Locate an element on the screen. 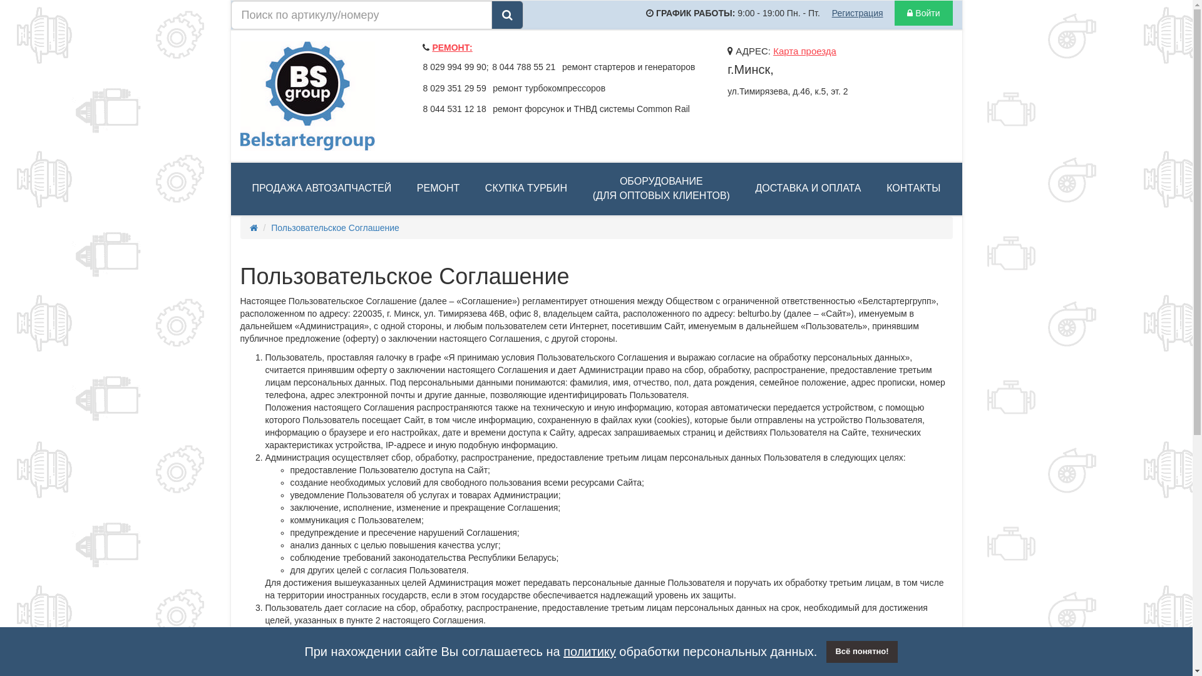  8 029 351 29 59 is located at coordinates (455, 88).